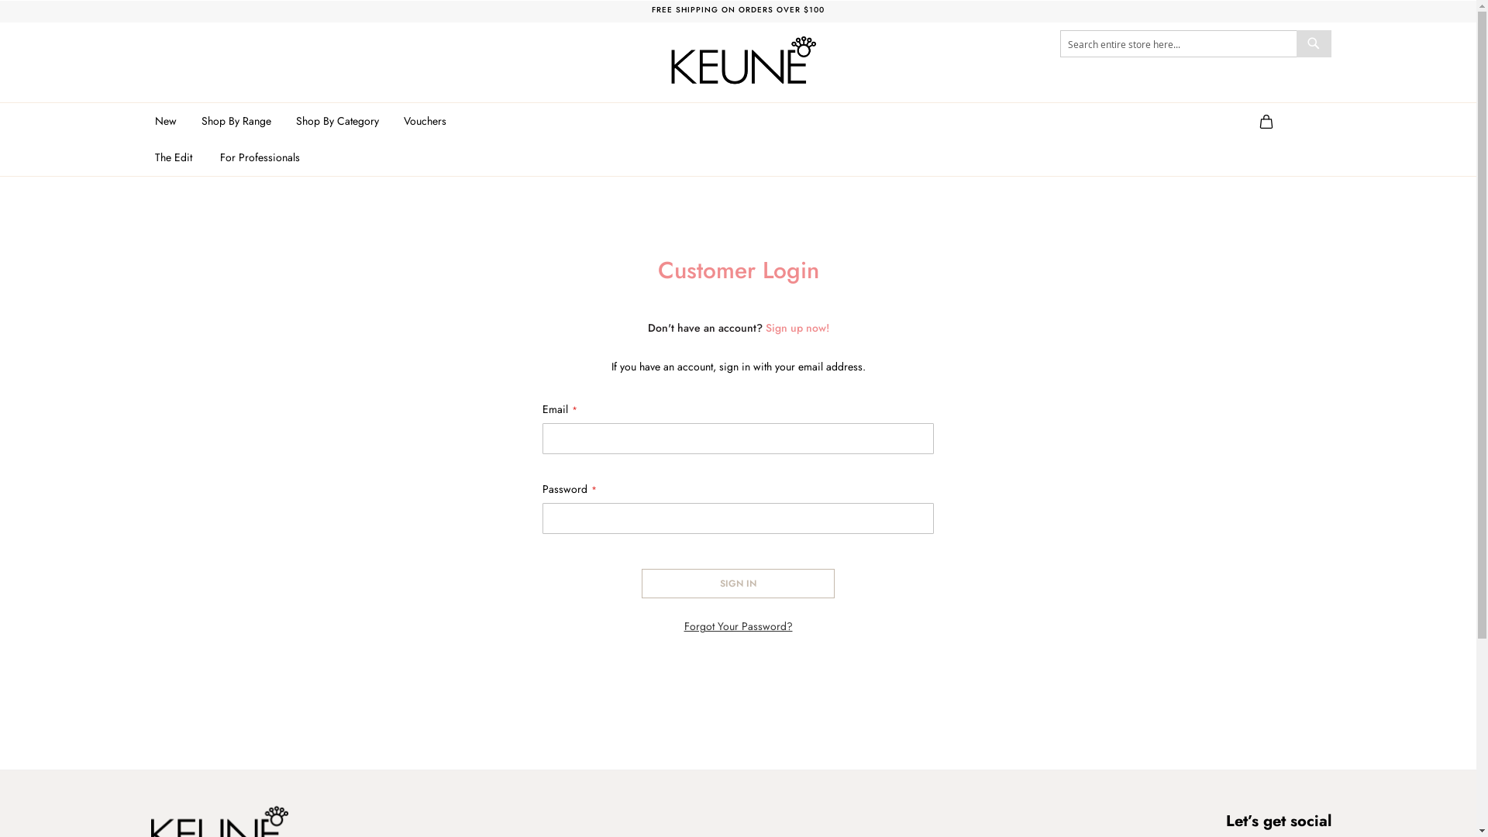 This screenshot has width=1488, height=837. What do you see at coordinates (738, 518) in the screenshot?
I see `Password` at bounding box center [738, 518].